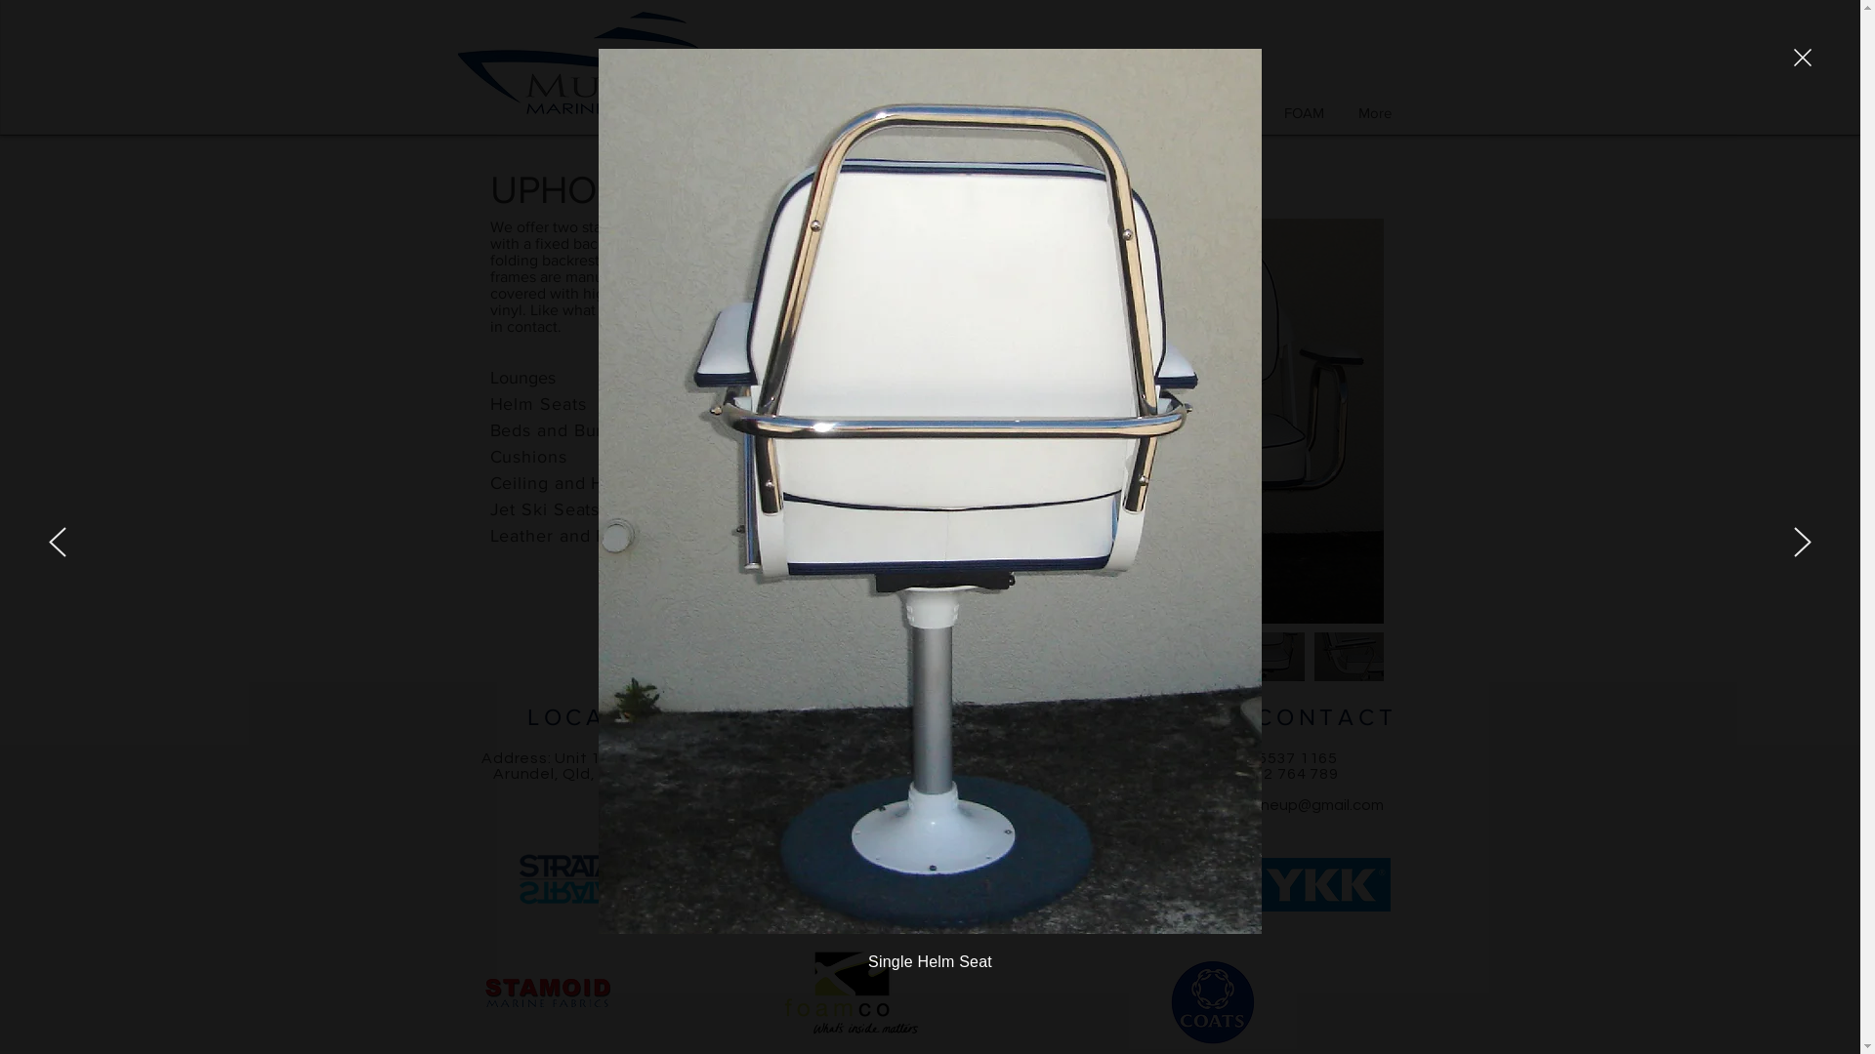 Image resolution: width=1875 pixels, height=1054 pixels. Describe the element at coordinates (1279, 804) in the screenshot. I see `murraysmarineup@gmail.com` at that location.